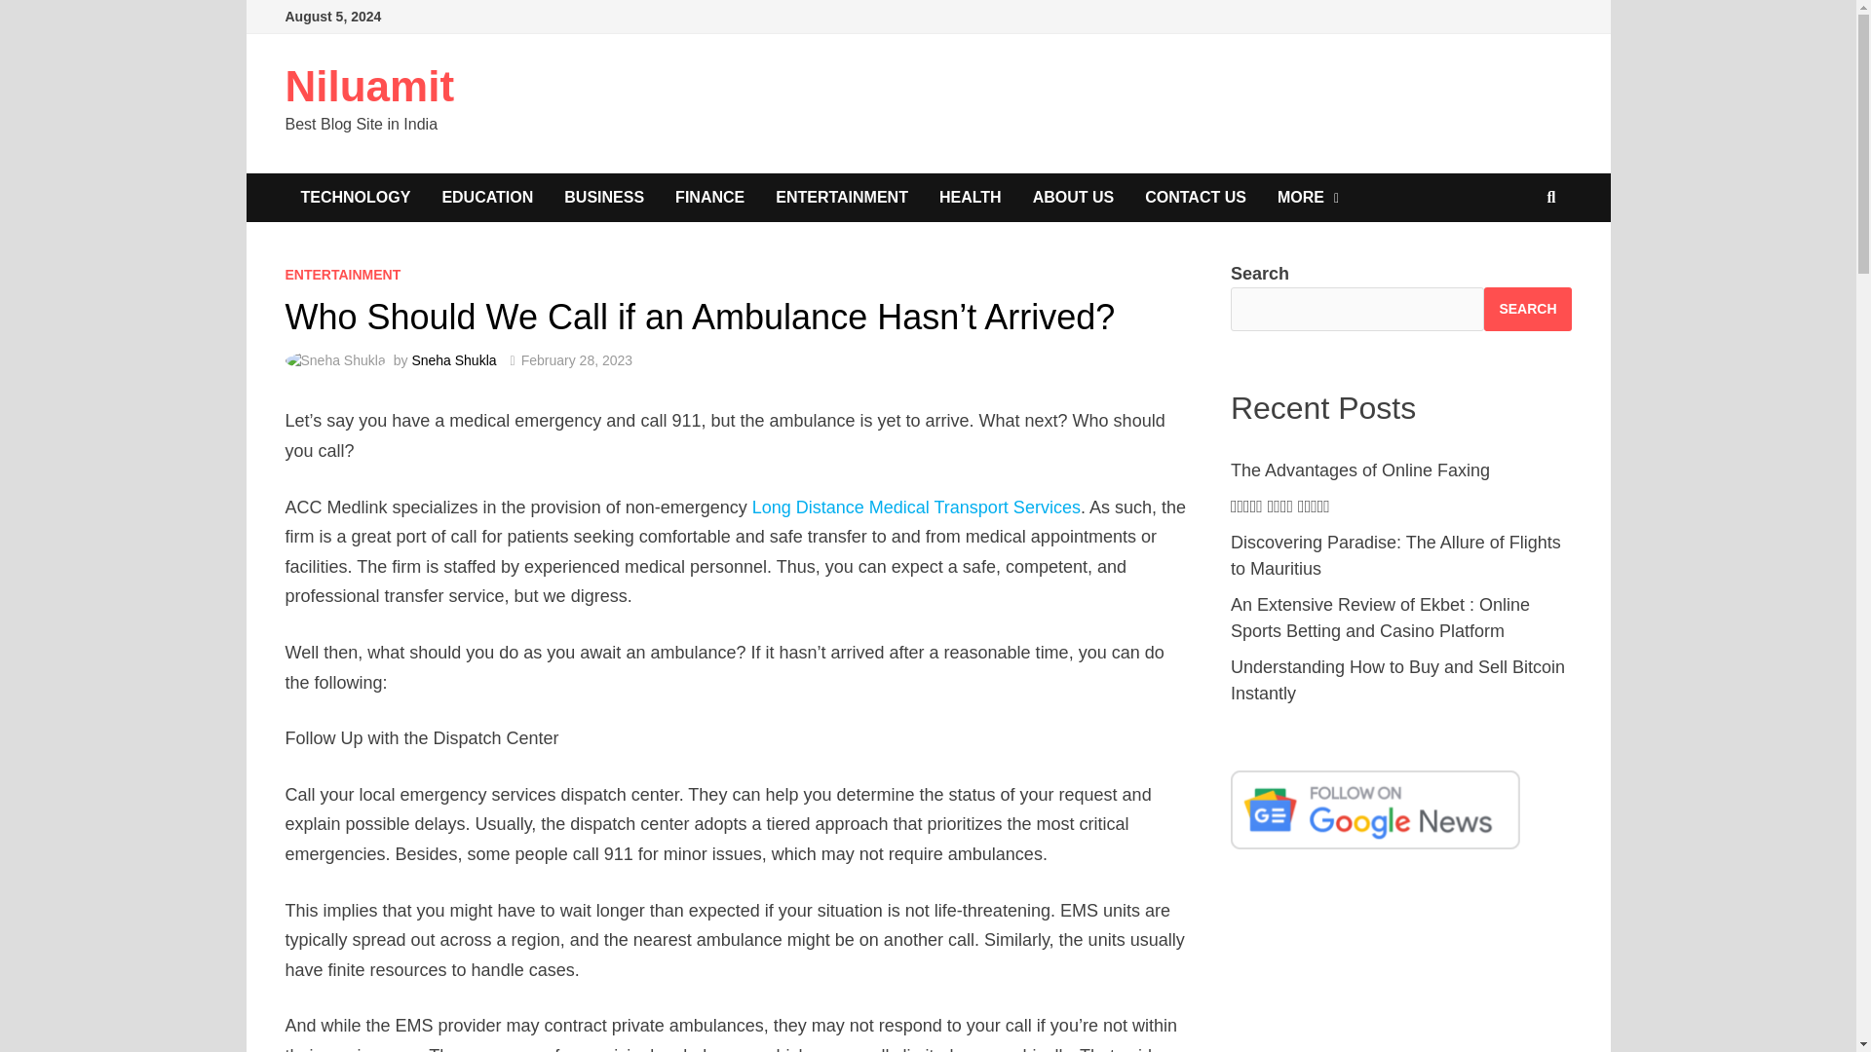  I want to click on ABOUT US, so click(1074, 197).